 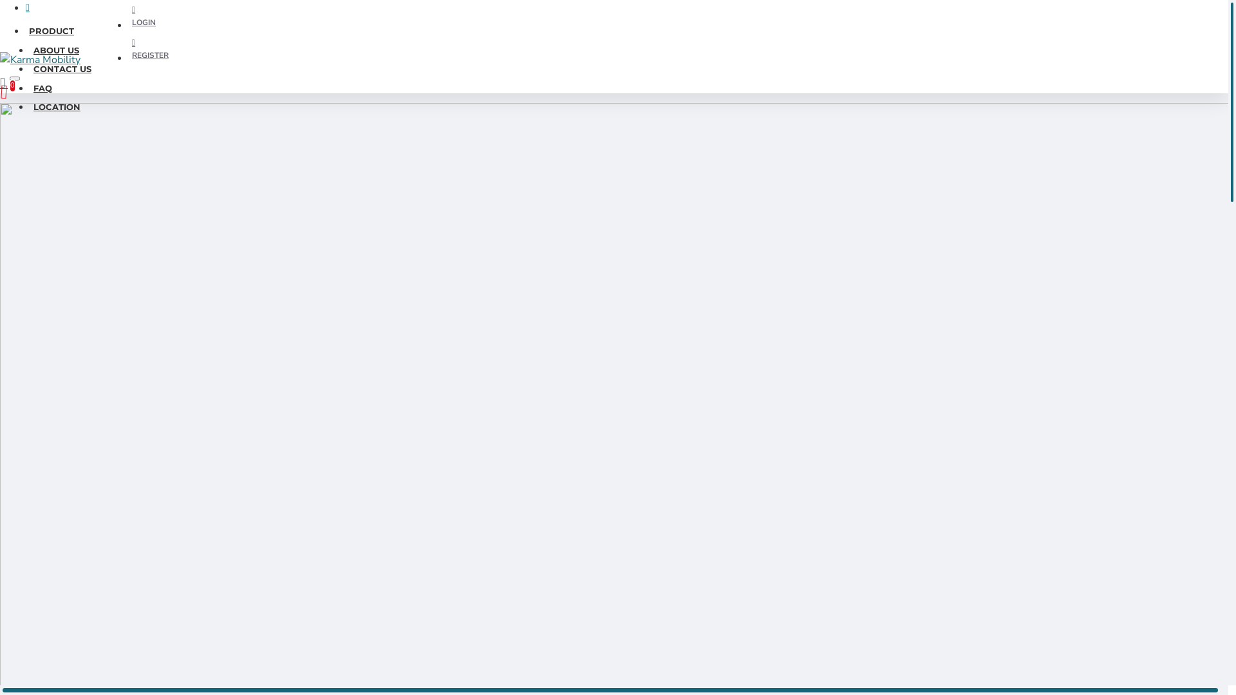 What do you see at coordinates (151, 49) in the screenshot?
I see `REGISTER` at bounding box center [151, 49].